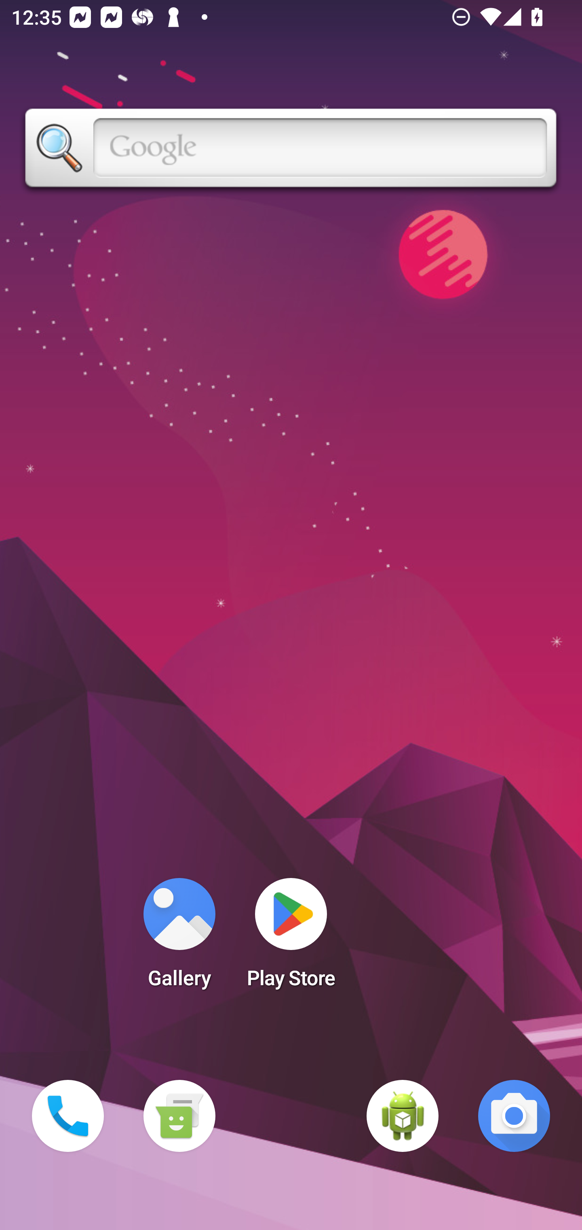 The height and width of the screenshot is (1230, 582). Describe the element at coordinates (514, 1116) in the screenshot. I see `Camera` at that location.